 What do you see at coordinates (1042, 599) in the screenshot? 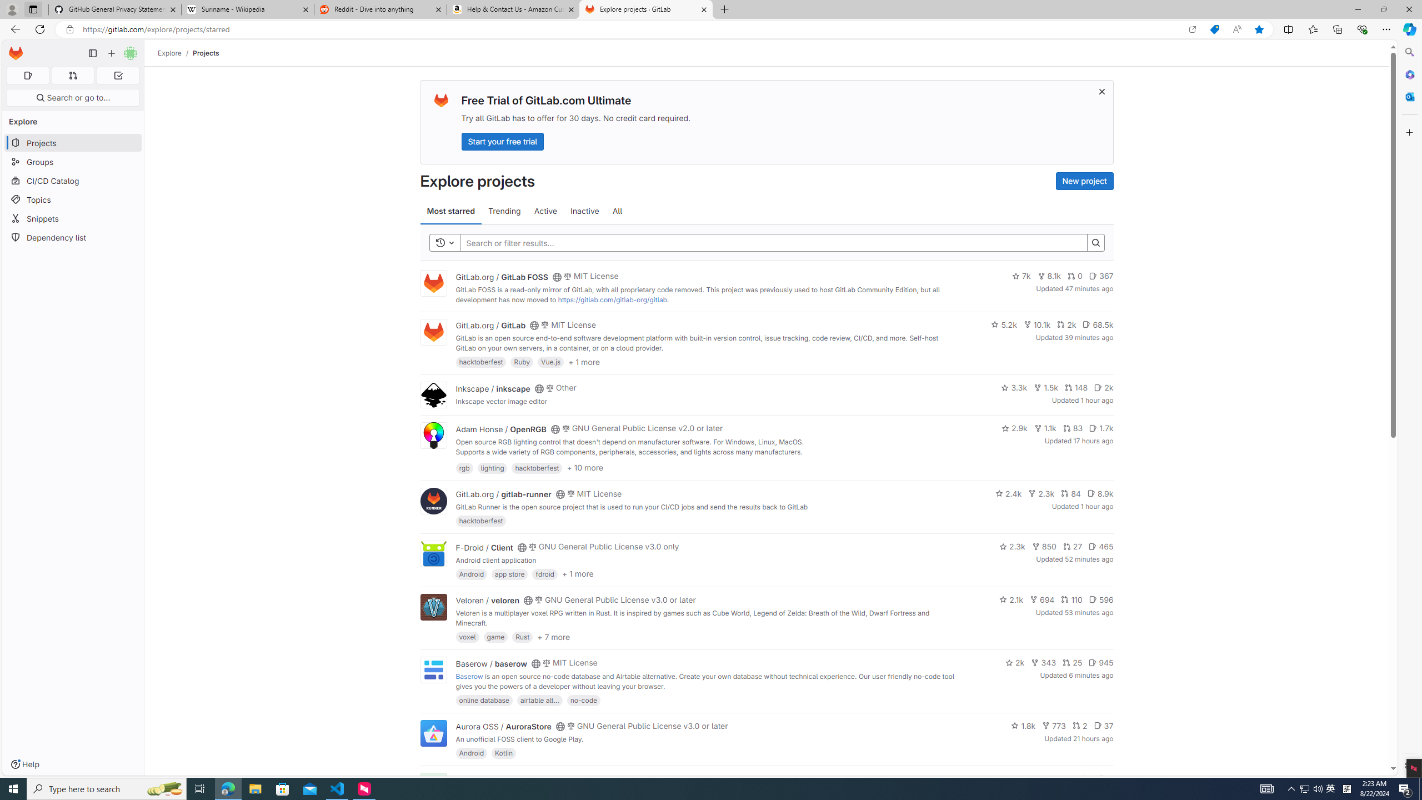
I see `694` at bounding box center [1042, 599].